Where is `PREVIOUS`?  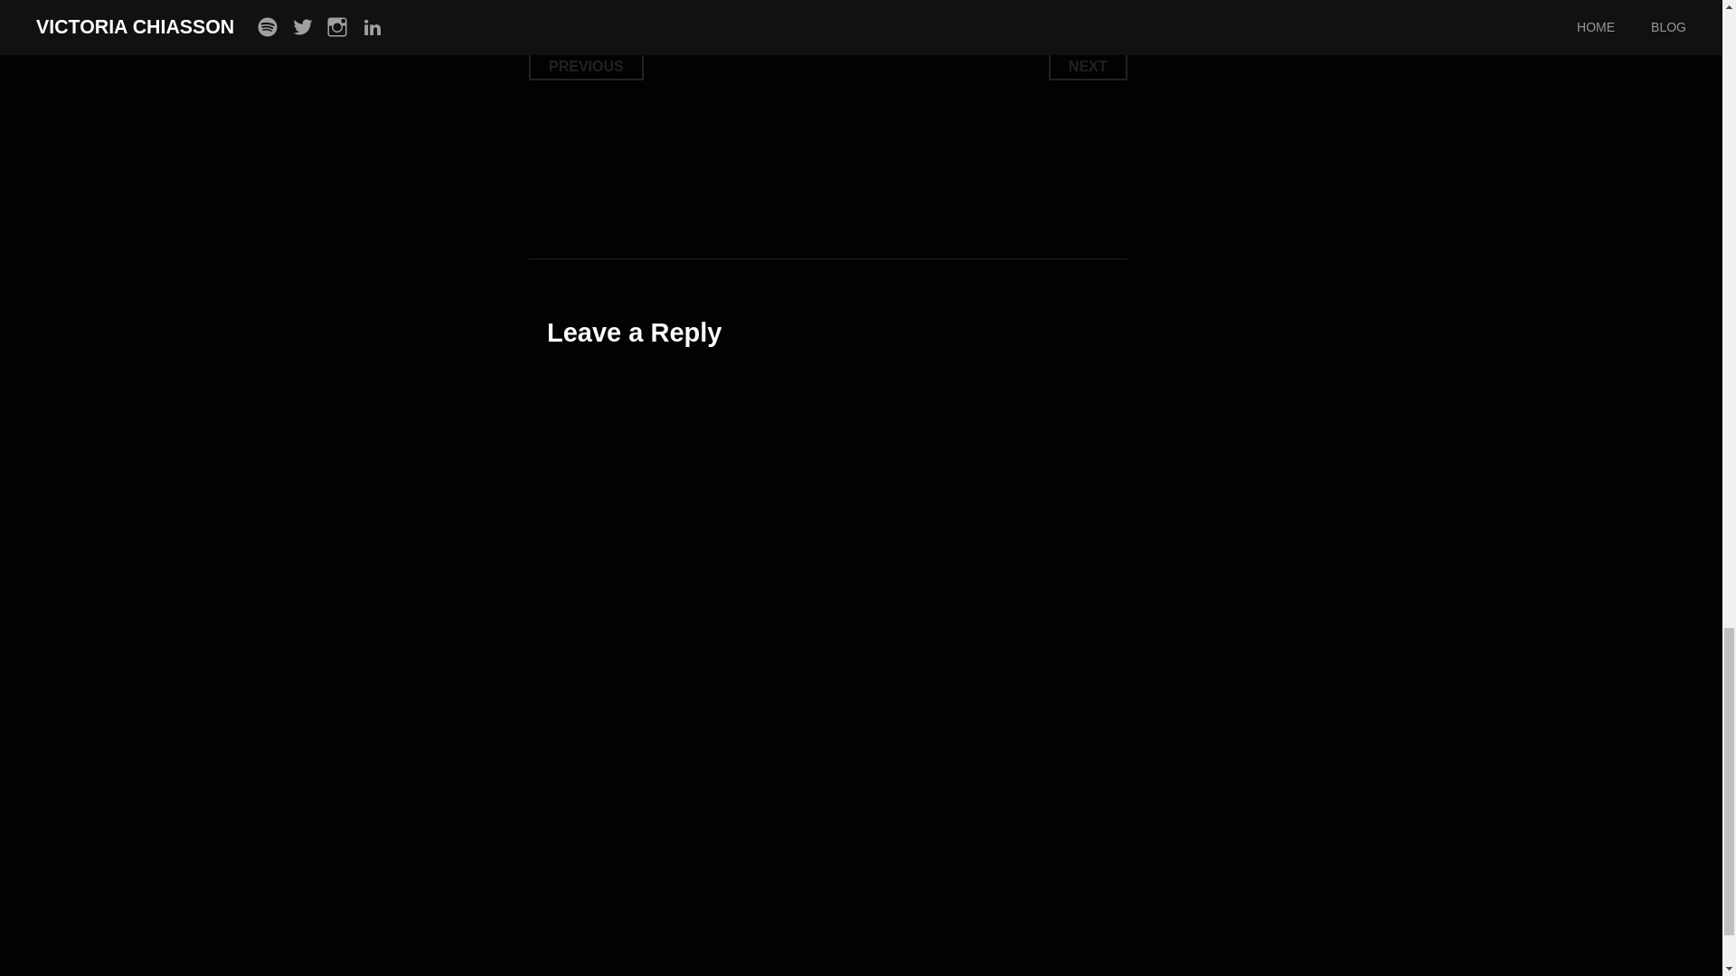
PREVIOUS is located at coordinates (586, 66).